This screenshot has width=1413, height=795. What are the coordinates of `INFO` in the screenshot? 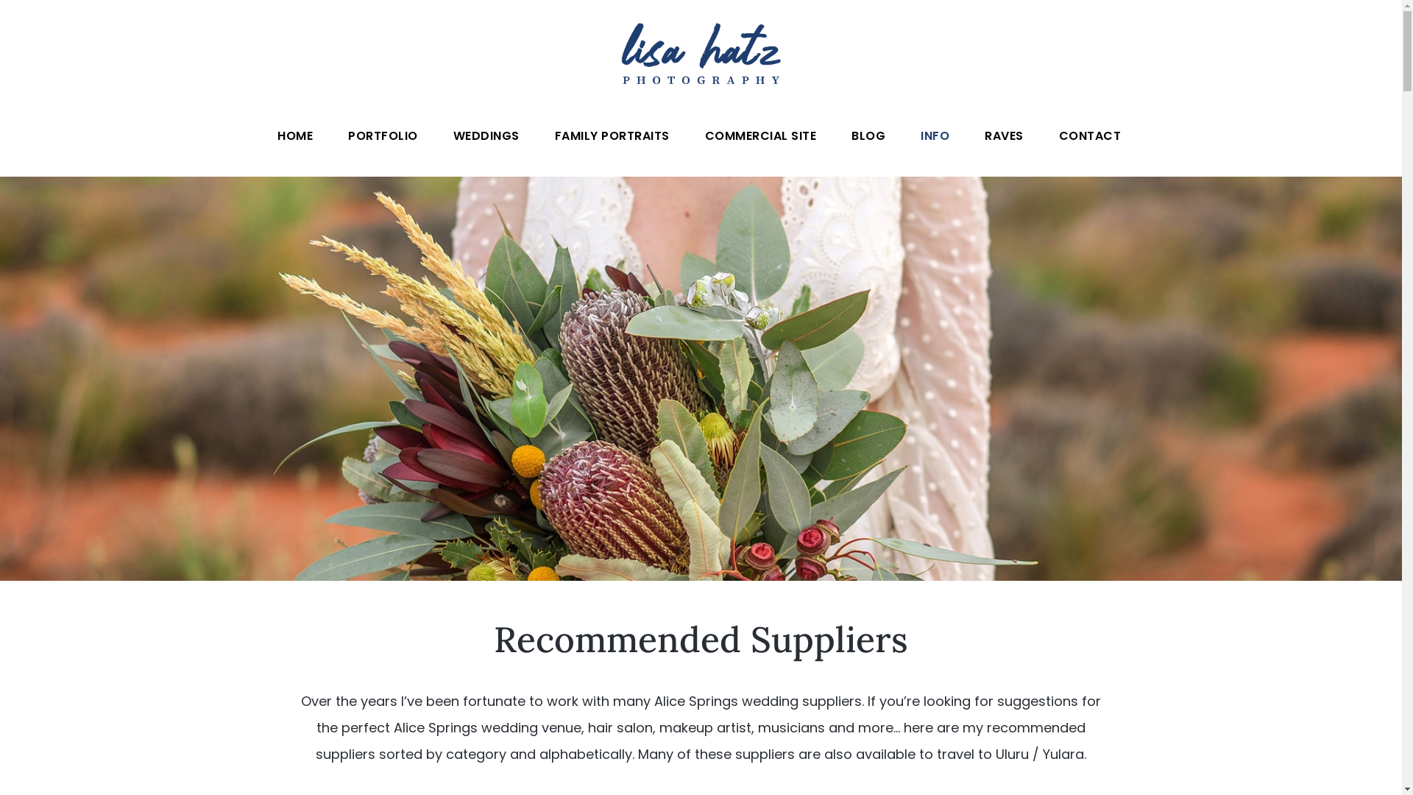 It's located at (935, 136).